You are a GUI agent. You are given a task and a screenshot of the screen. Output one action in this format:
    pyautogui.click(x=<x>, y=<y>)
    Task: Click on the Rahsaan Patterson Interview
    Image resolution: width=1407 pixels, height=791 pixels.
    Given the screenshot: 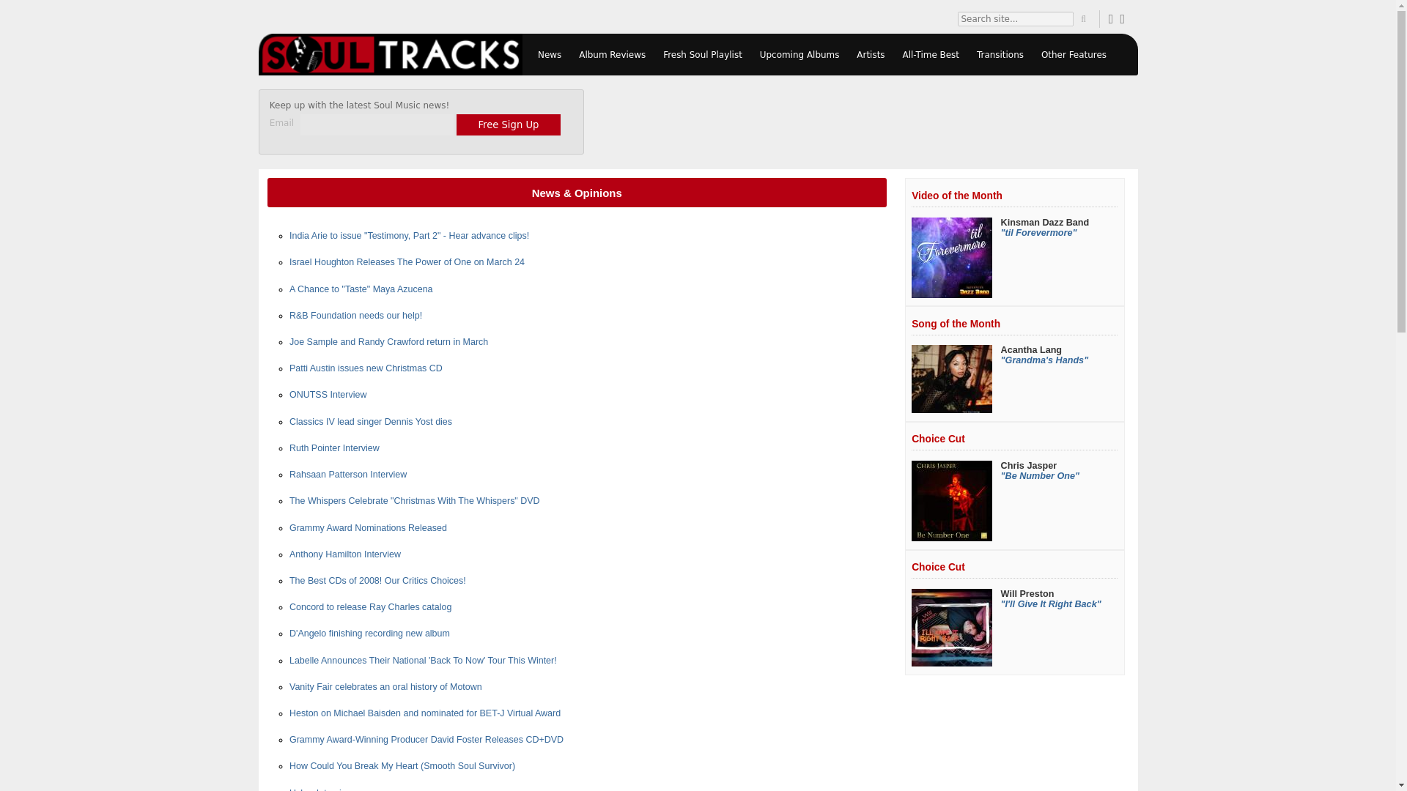 What is the action you would take?
    pyautogui.click(x=347, y=475)
    